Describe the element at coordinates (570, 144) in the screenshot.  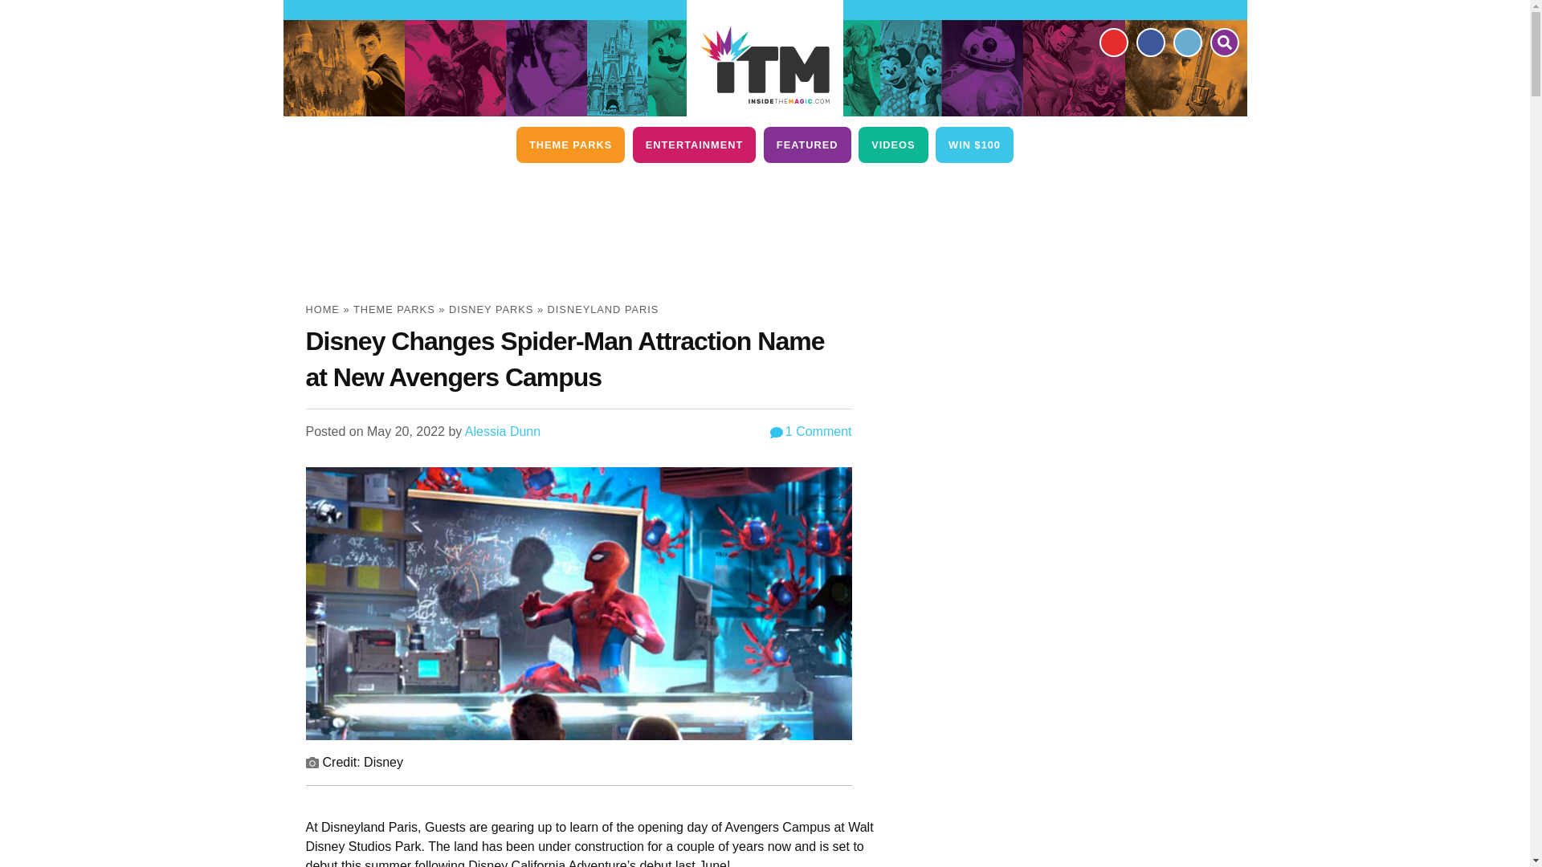
I see `THEME PARKS` at that location.